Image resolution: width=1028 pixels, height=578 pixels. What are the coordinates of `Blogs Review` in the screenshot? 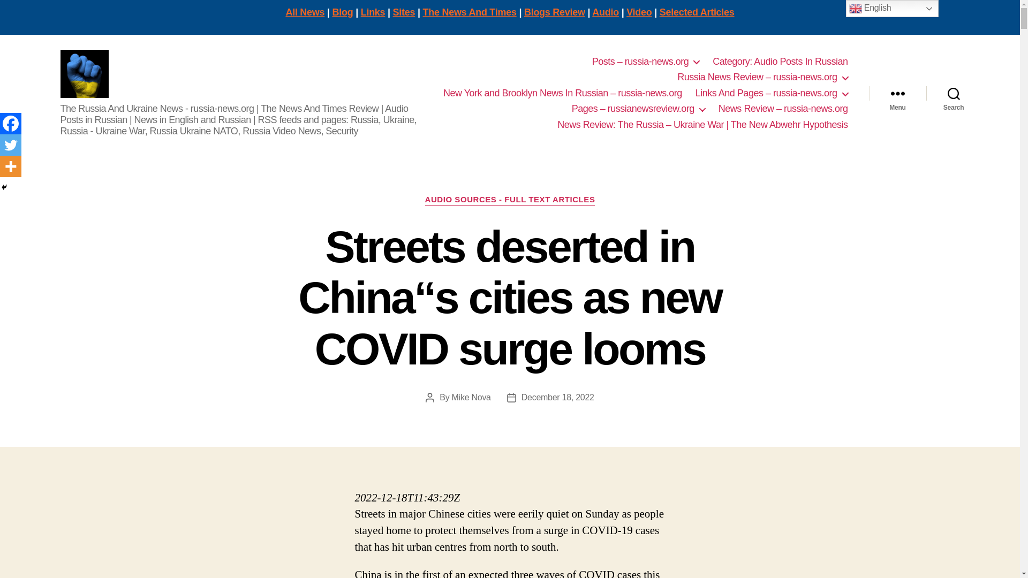 It's located at (555, 12).